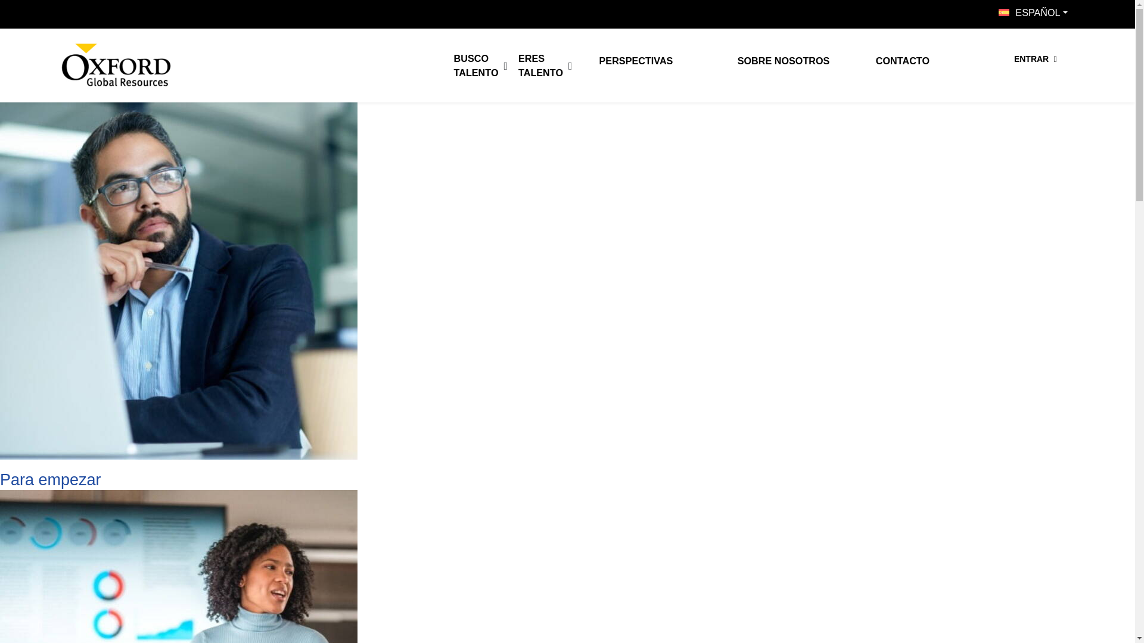 Image resolution: width=1144 pixels, height=643 pixels. What do you see at coordinates (1036, 58) in the screenshot?
I see `ENTRAR` at bounding box center [1036, 58].